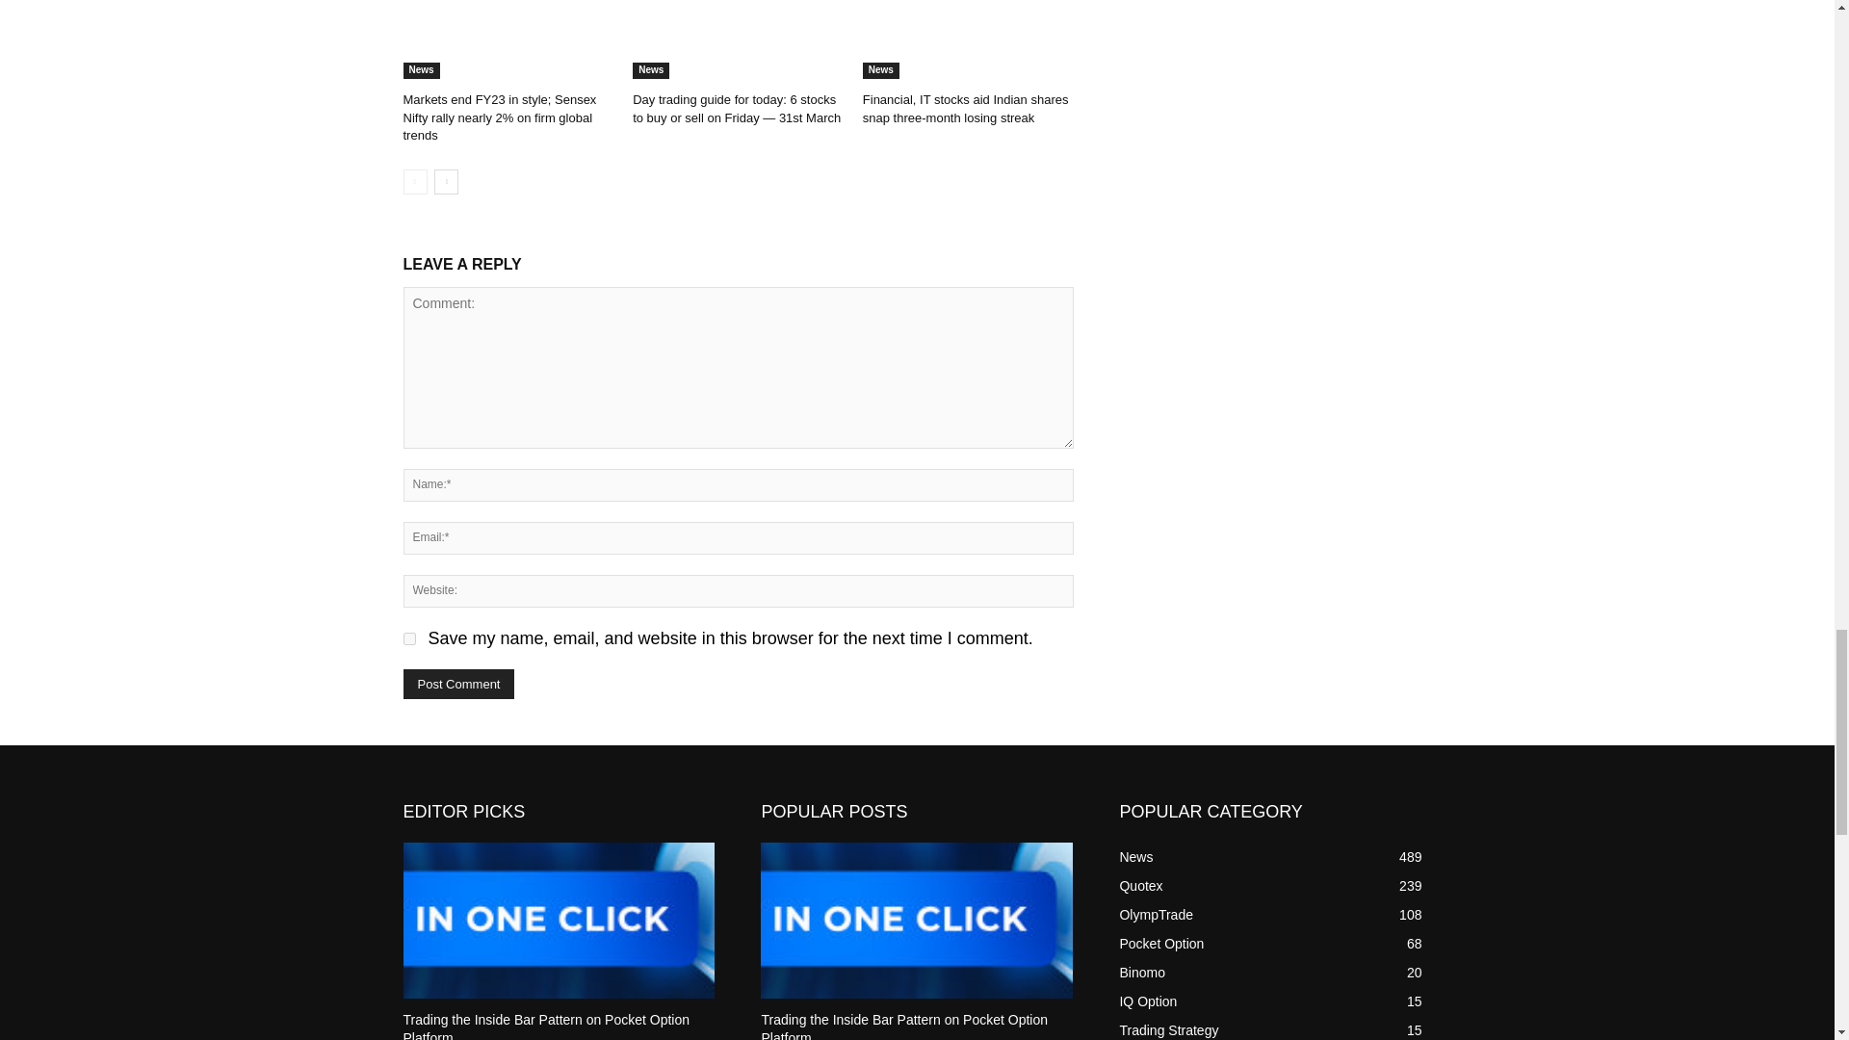 The image size is (1849, 1040). Describe the element at coordinates (458, 684) in the screenshot. I see `Post Comment` at that location.